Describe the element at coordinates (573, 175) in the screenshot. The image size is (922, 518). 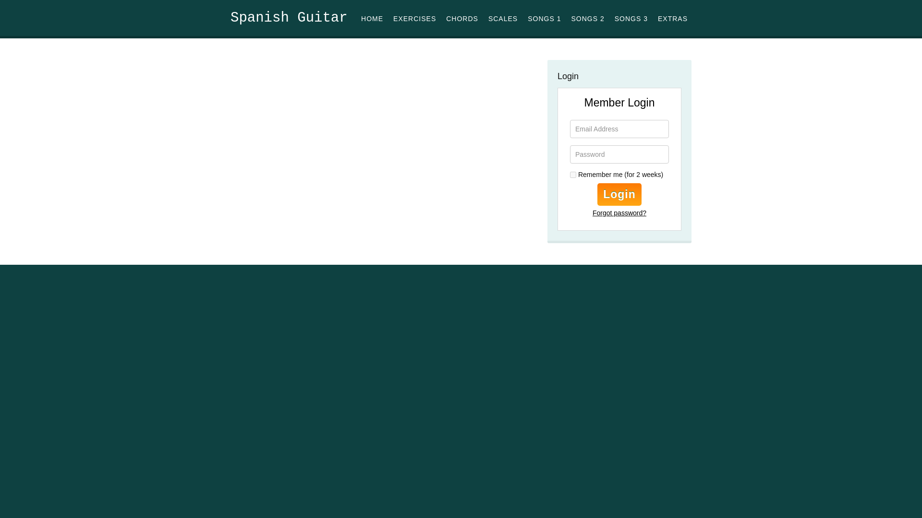
I see `rememberMe` at that location.